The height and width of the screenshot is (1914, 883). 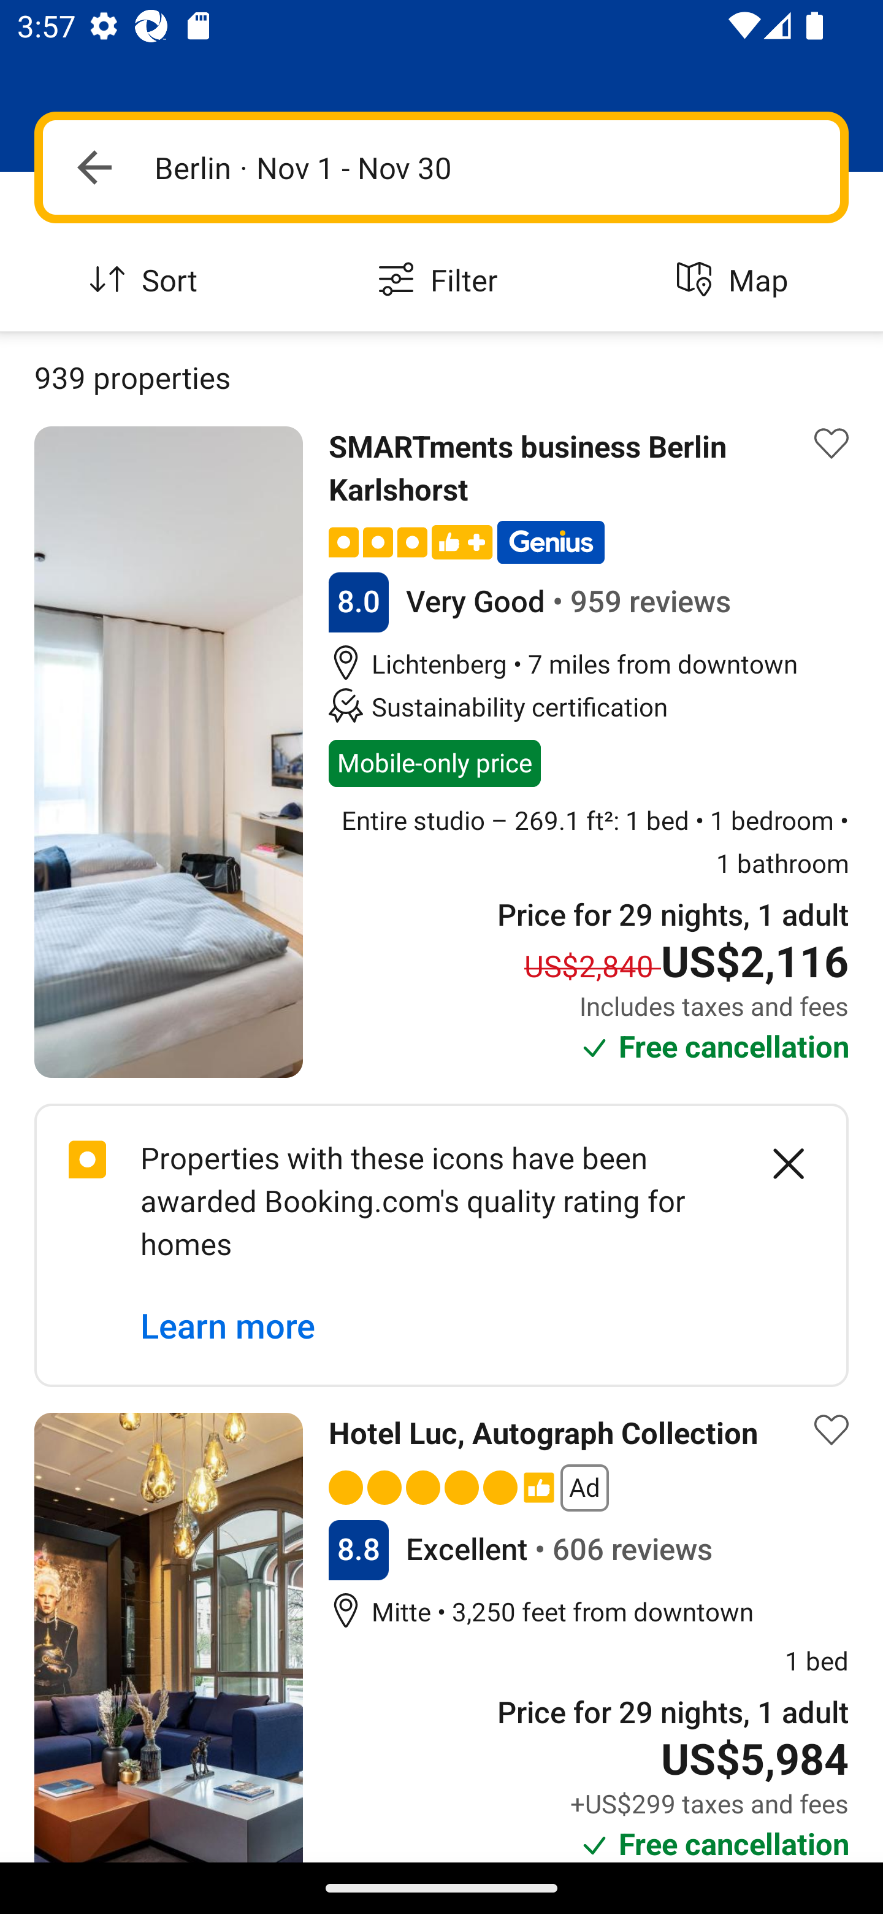 I want to click on Save property to list, so click(x=831, y=1429).